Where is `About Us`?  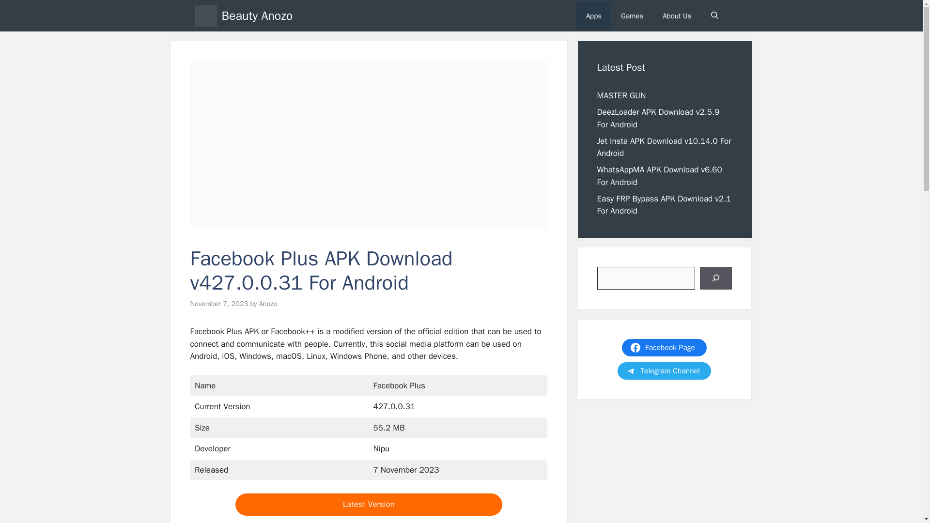 About Us is located at coordinates (677, 15).